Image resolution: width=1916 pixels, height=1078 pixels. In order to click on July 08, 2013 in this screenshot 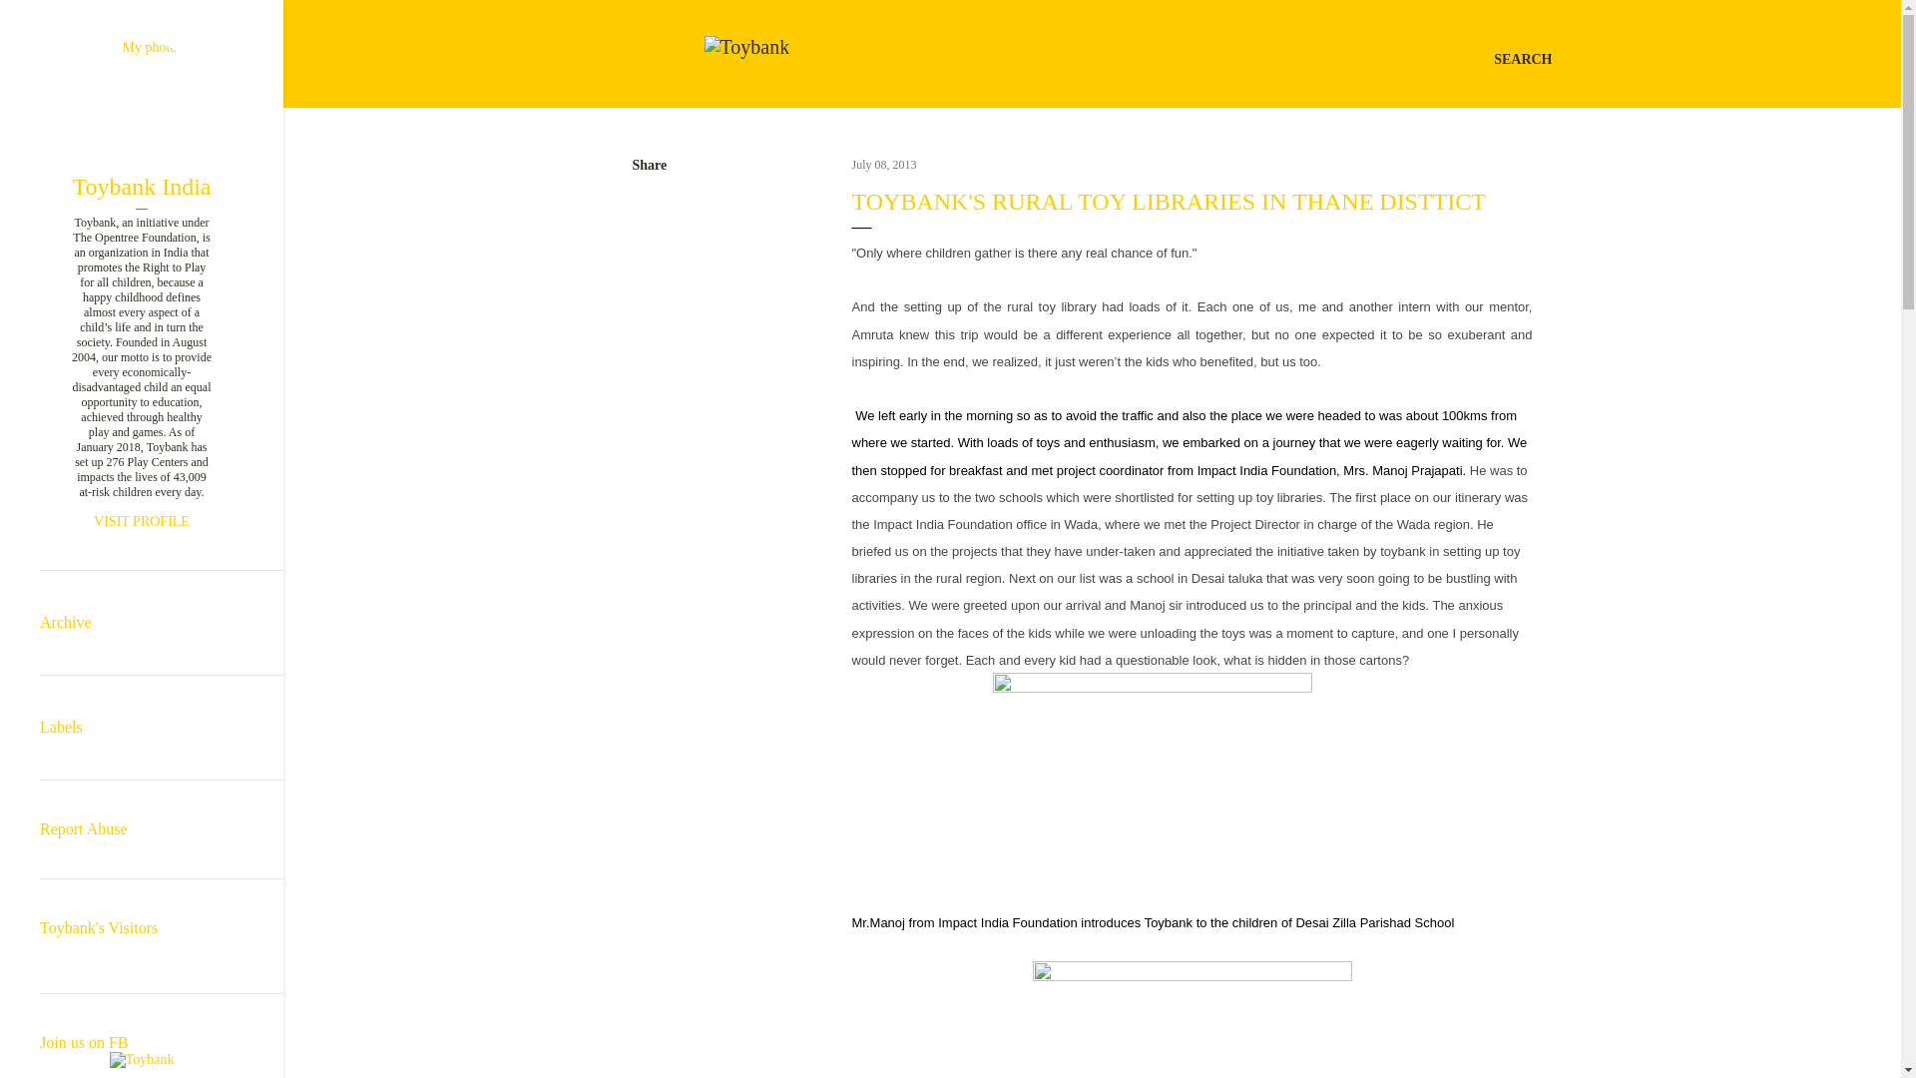, I will do `click(884, 164)`.